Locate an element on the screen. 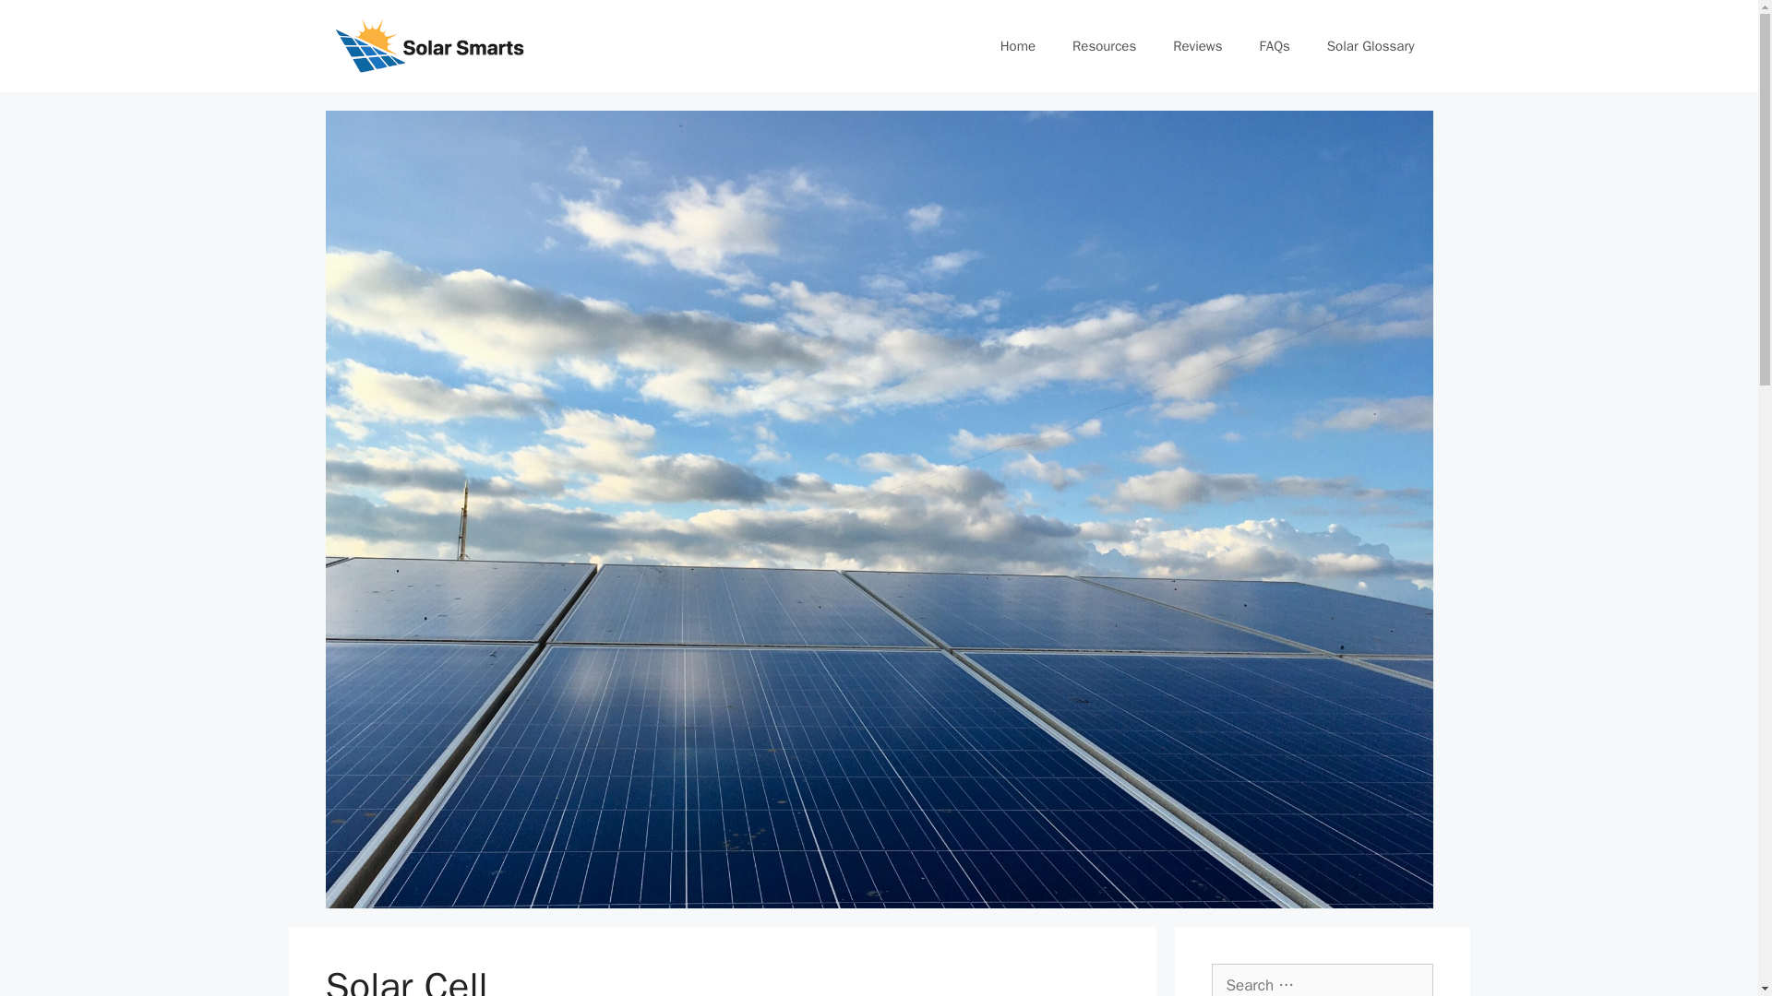  Solar Smarts is located at coordinates (426, 44).